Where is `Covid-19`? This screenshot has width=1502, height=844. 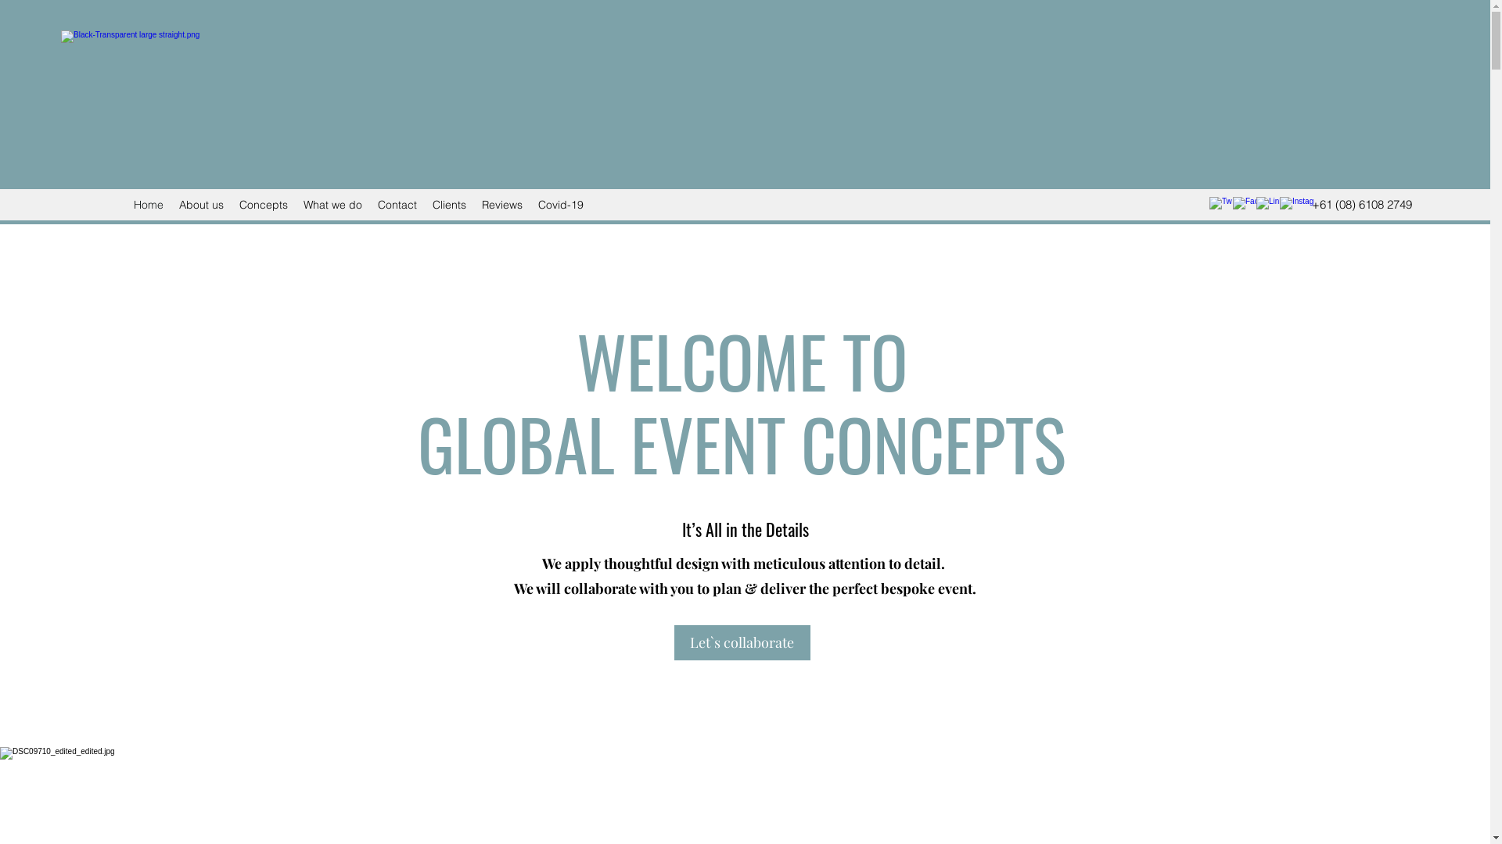
Covid-19 is located at coordinates (561, 205).